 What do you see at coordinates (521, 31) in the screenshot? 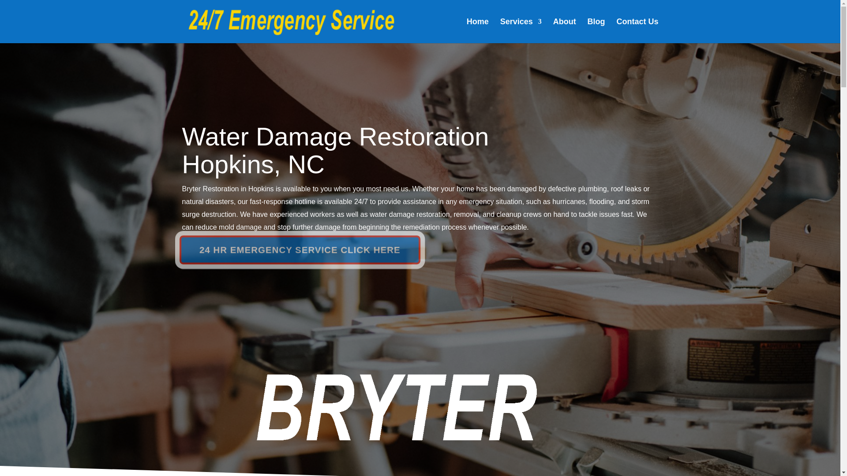
I see `Services` at bounding box center [521, 31].